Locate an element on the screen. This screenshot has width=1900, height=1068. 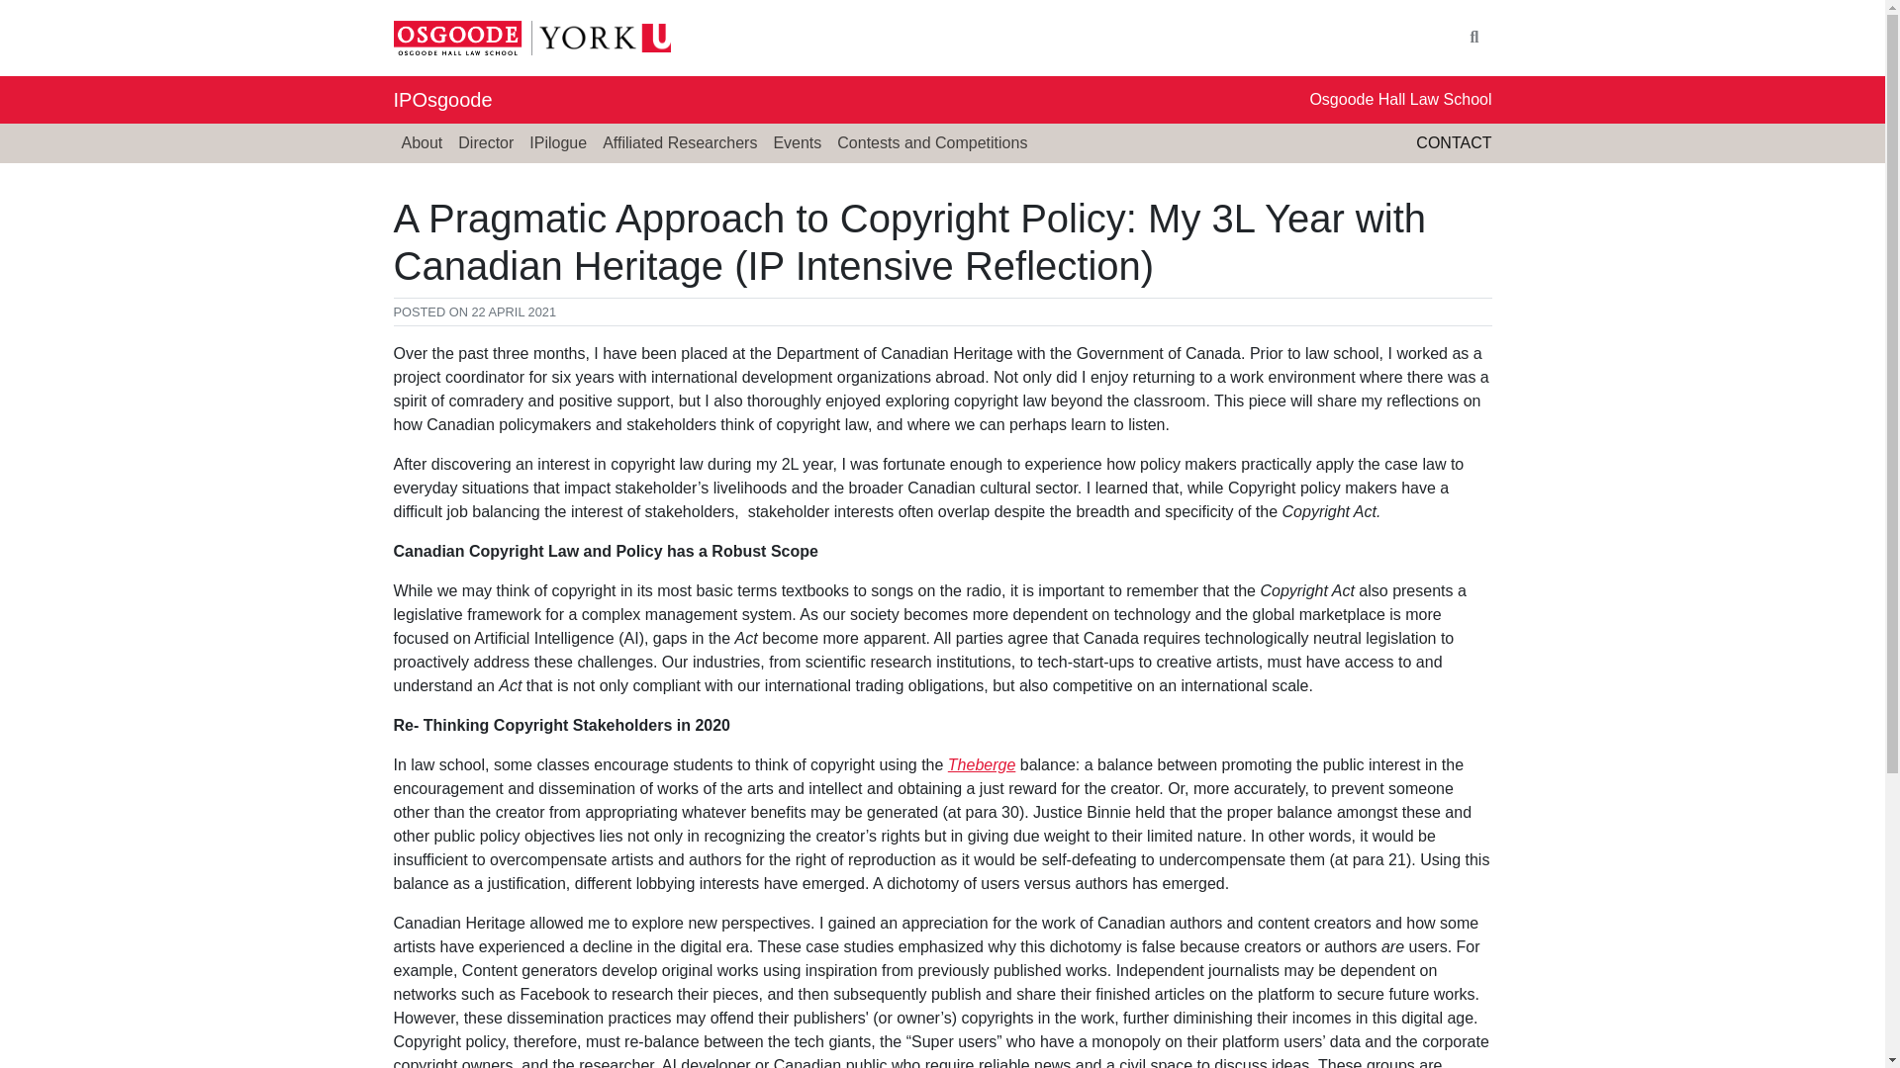
IPilogue is located at coordinates (557, 143).